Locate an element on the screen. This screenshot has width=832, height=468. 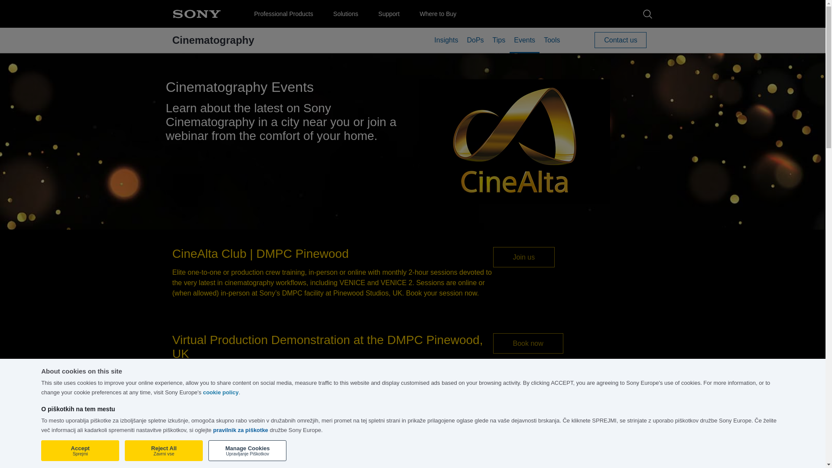
Watch now is located at coordinates (530, 443).